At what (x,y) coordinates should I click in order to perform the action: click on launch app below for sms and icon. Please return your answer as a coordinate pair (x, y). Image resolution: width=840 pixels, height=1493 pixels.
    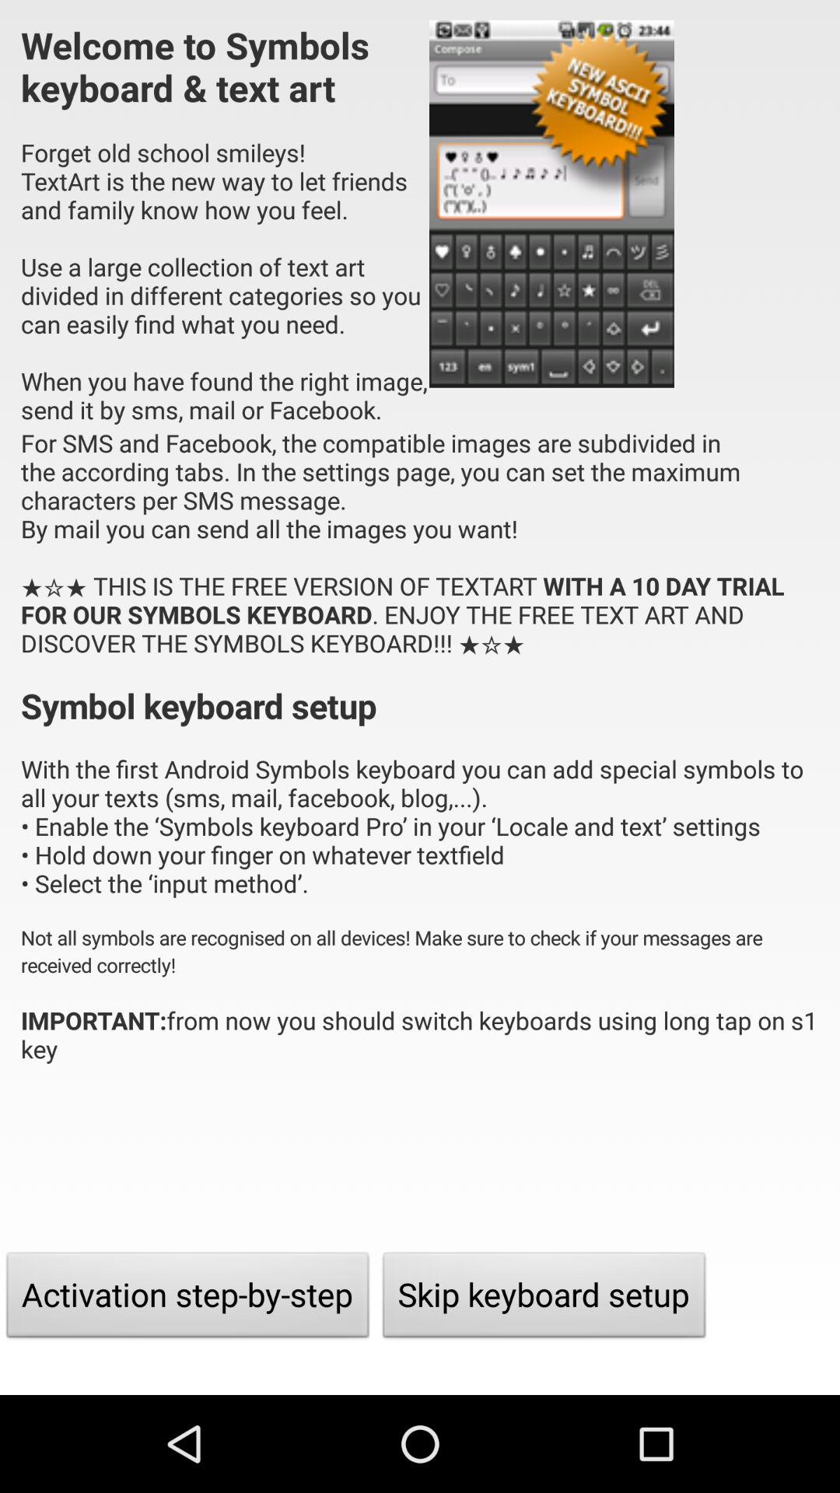
    Looking at the image, I should click on (188, 1299).